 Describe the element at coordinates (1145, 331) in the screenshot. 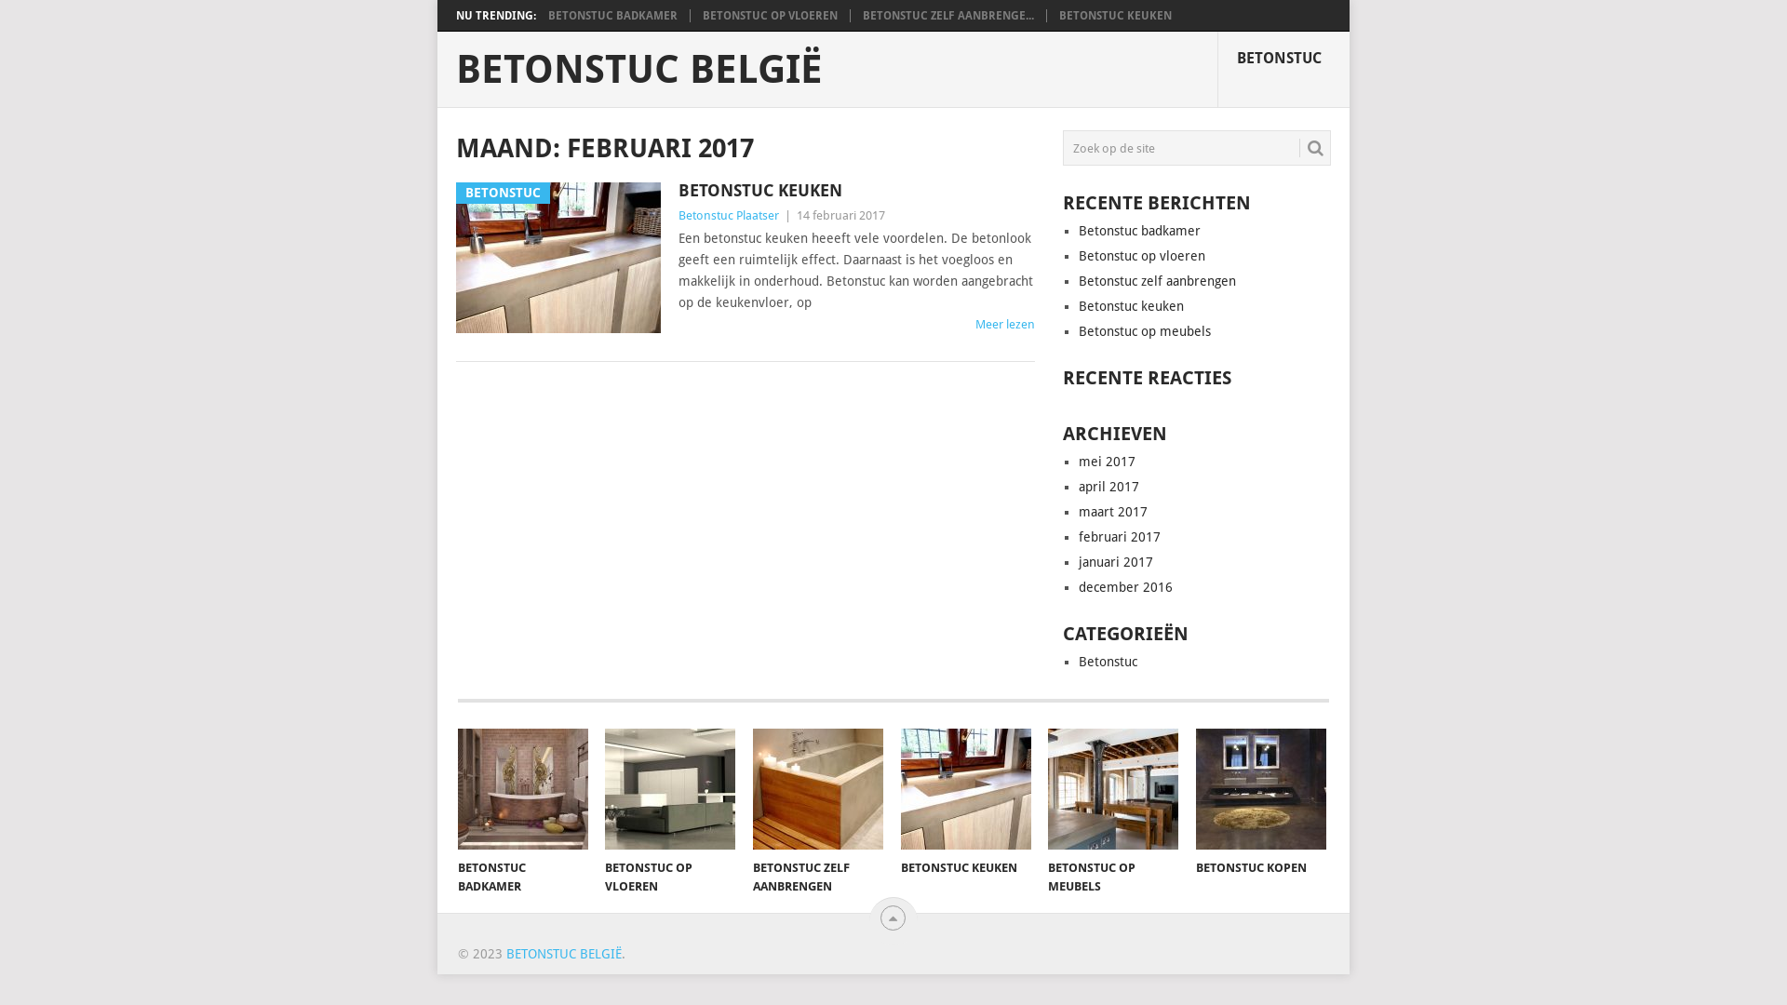

I see `Betonstuc op meubels` at that location.